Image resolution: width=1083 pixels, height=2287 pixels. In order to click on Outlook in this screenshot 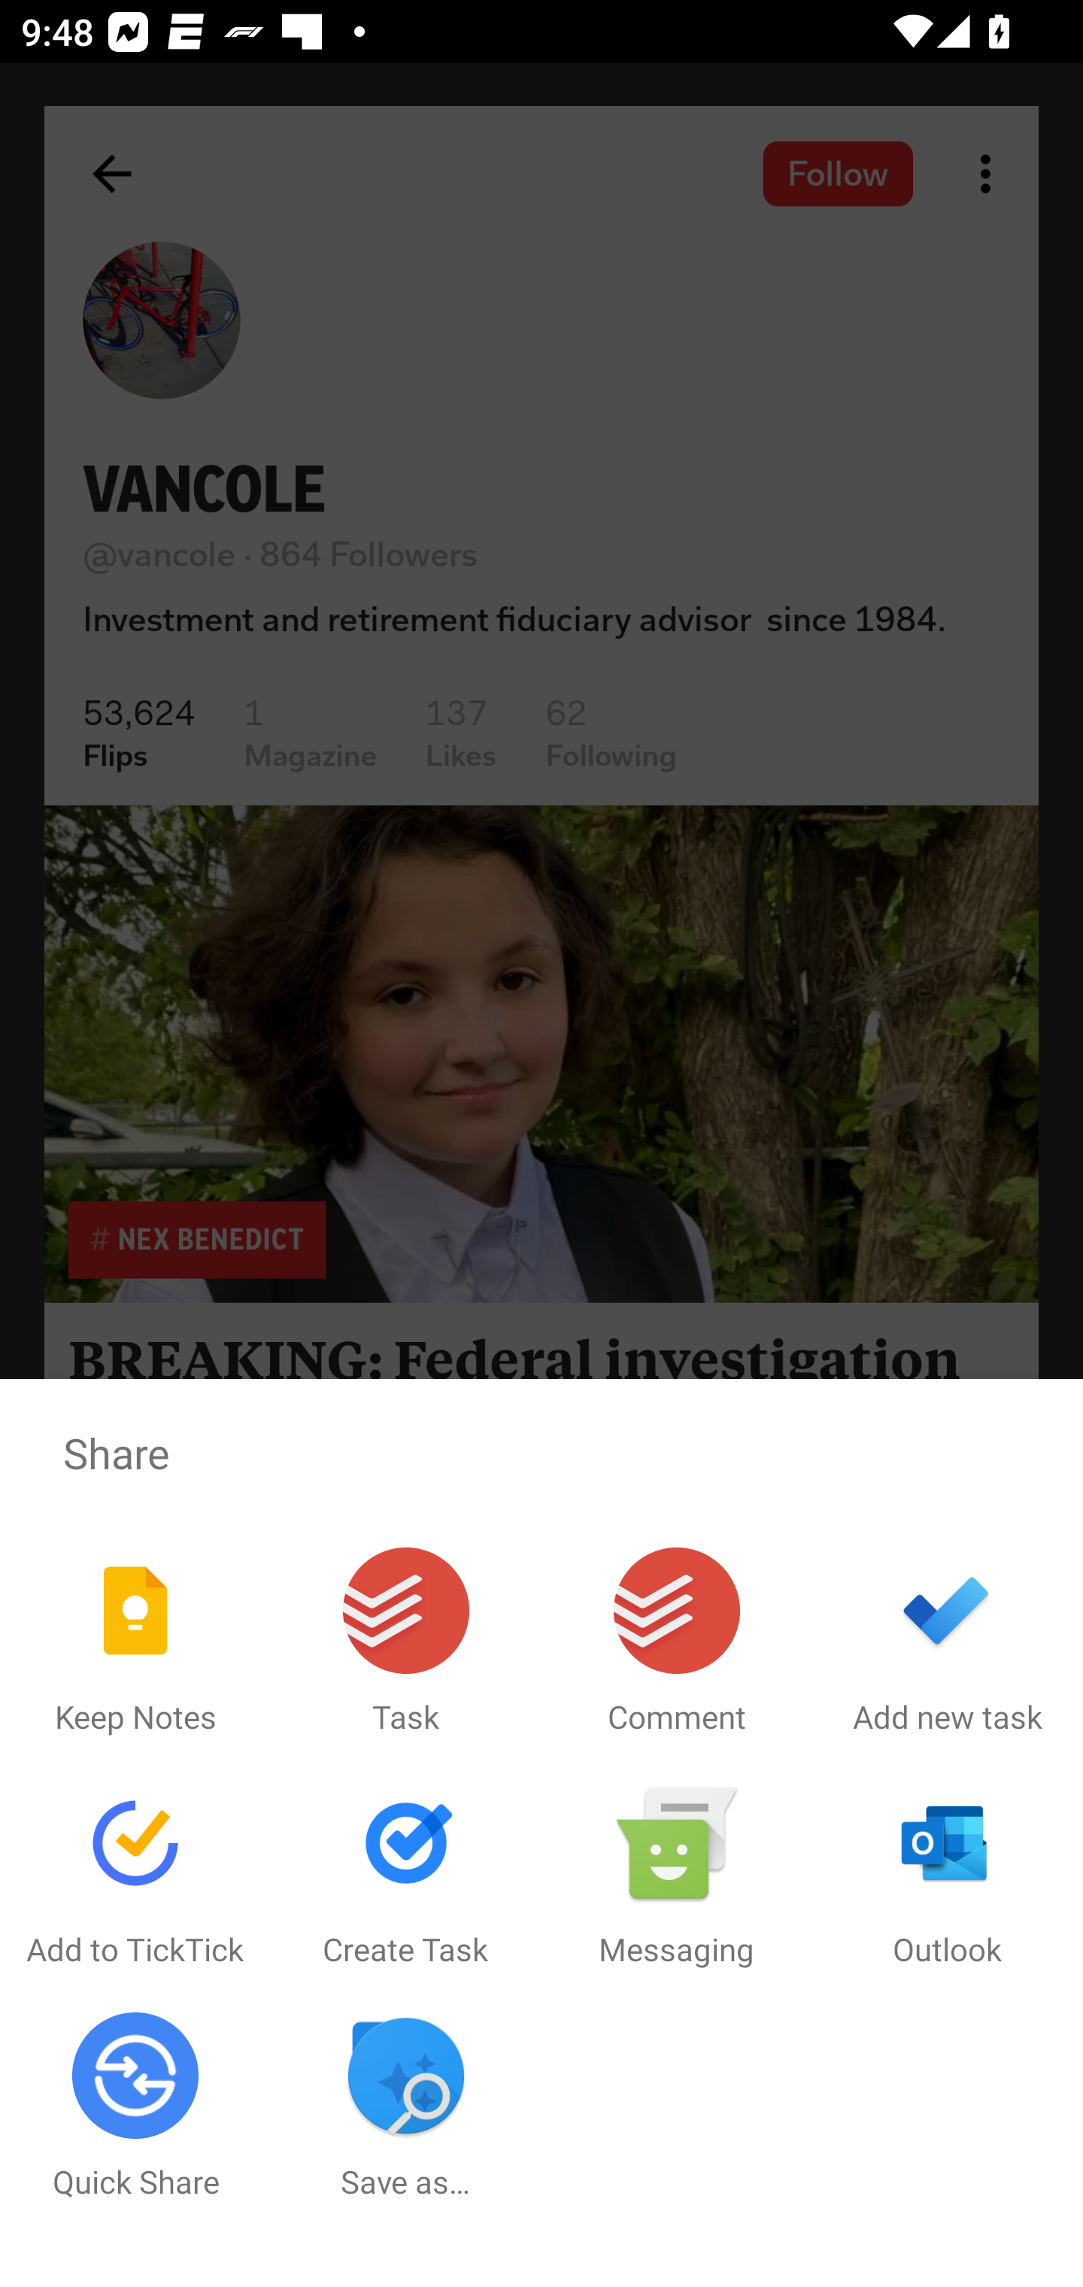, I will do `click(948, 1875)`.